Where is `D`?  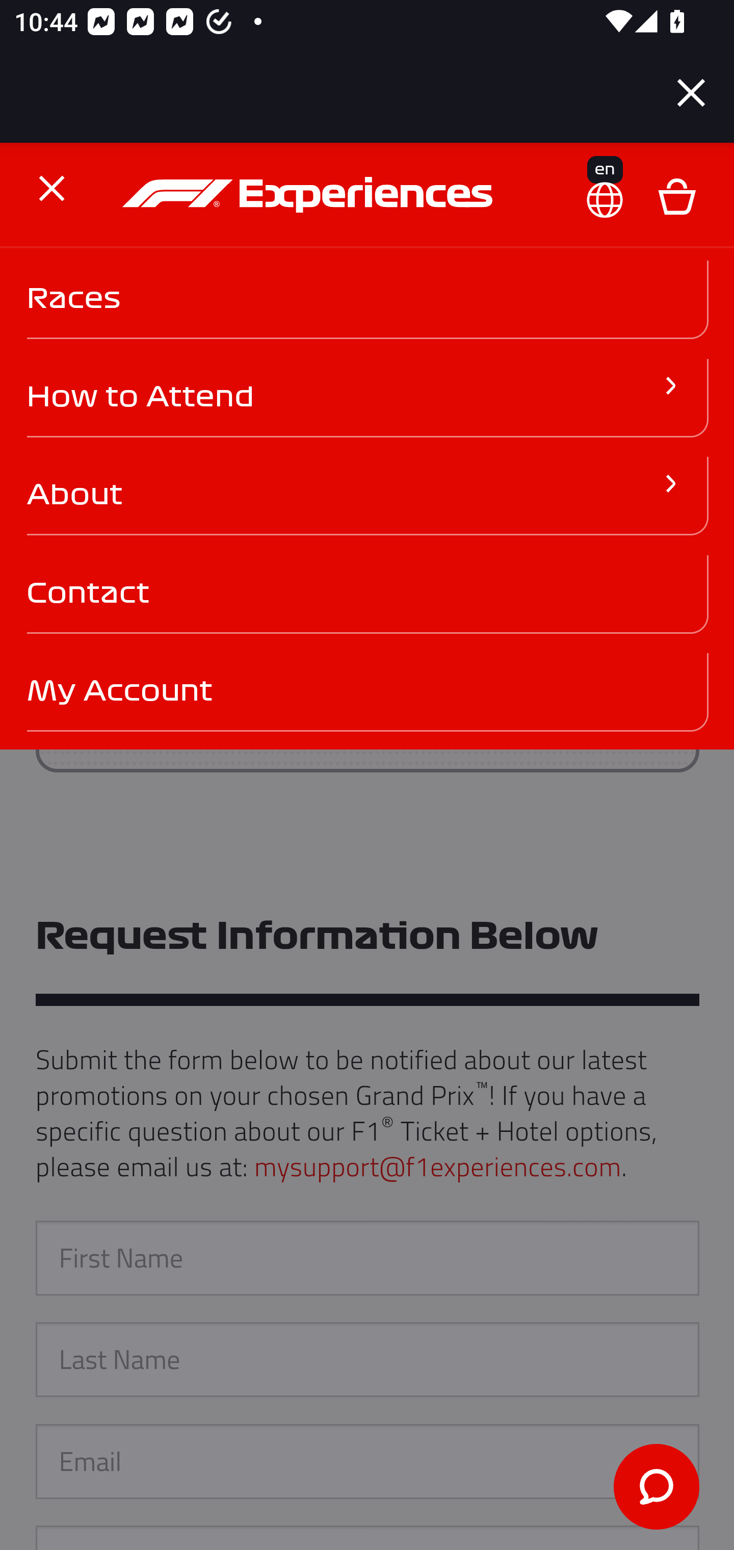
D is located at coordinates (676, 197).